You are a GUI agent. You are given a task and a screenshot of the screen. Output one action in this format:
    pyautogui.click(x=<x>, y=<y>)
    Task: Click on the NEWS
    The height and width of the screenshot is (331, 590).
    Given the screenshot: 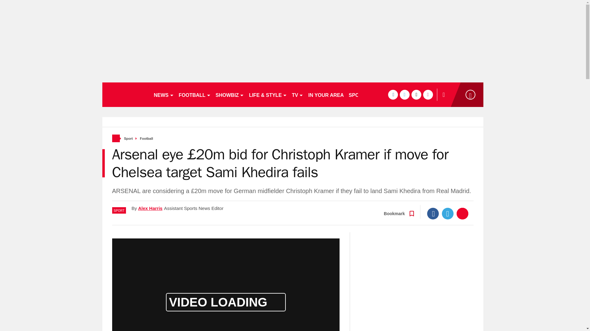 What is the action you would take?
    pyautogui.click(x=163, y=94)
    